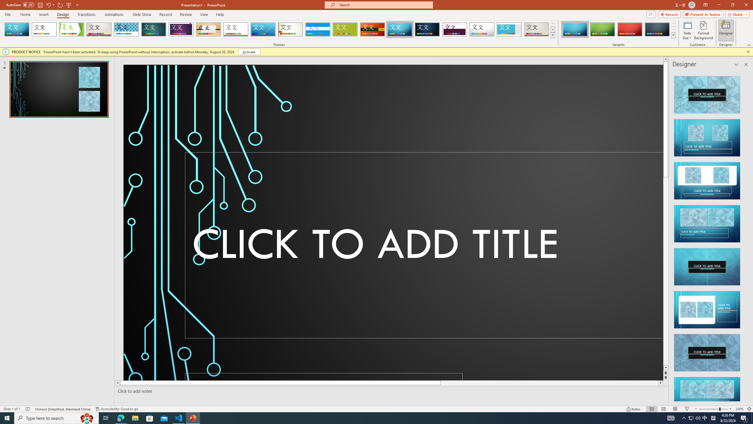 The image size is (753, 424). Describe the element at coordinates (673, 29) in the screenshot. I see `Row Down` at that location.